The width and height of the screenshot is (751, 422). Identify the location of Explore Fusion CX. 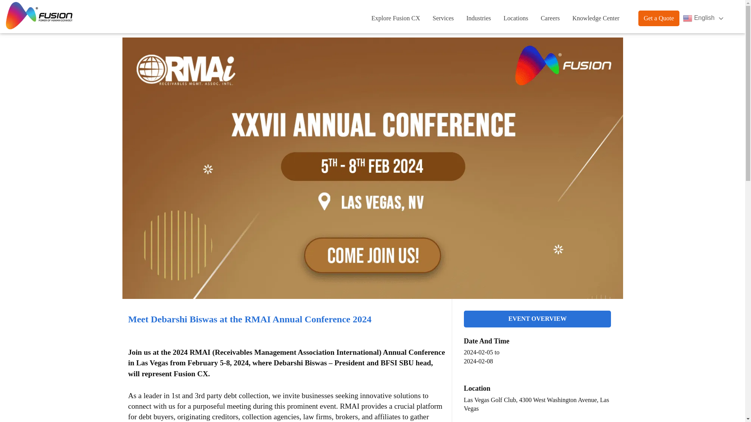
(396, 18).